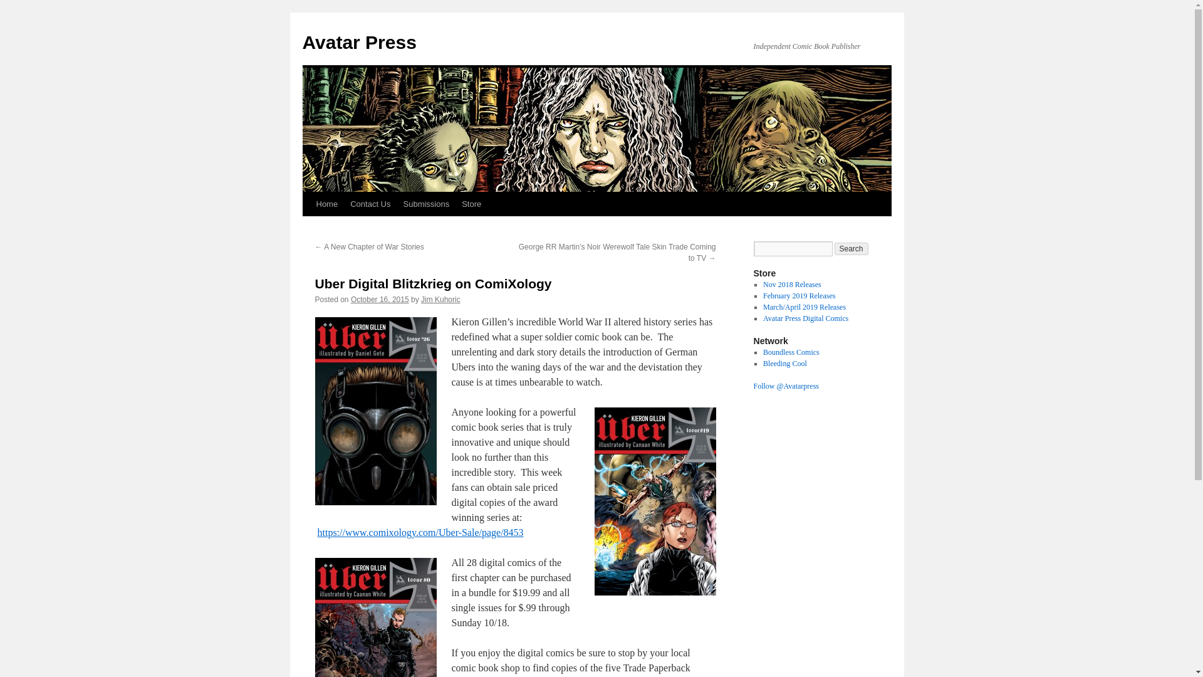 The width and height of the screenshot is (1203, 677). Describe the element at coordinates (358, 42) in the screenshot. I see `Avatar Press` at that location.